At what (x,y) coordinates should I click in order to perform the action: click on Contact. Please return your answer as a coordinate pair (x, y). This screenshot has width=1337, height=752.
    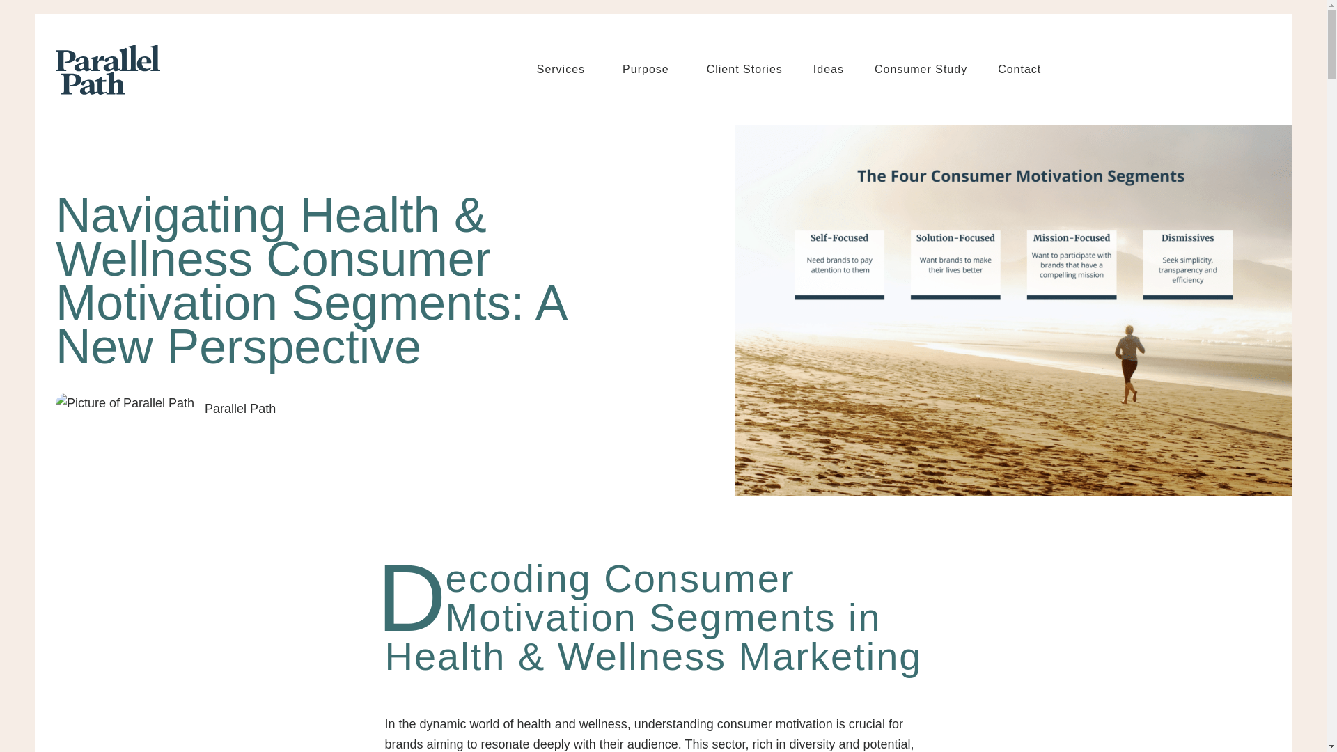
    Looking at the image, I should click on (1019, 70).